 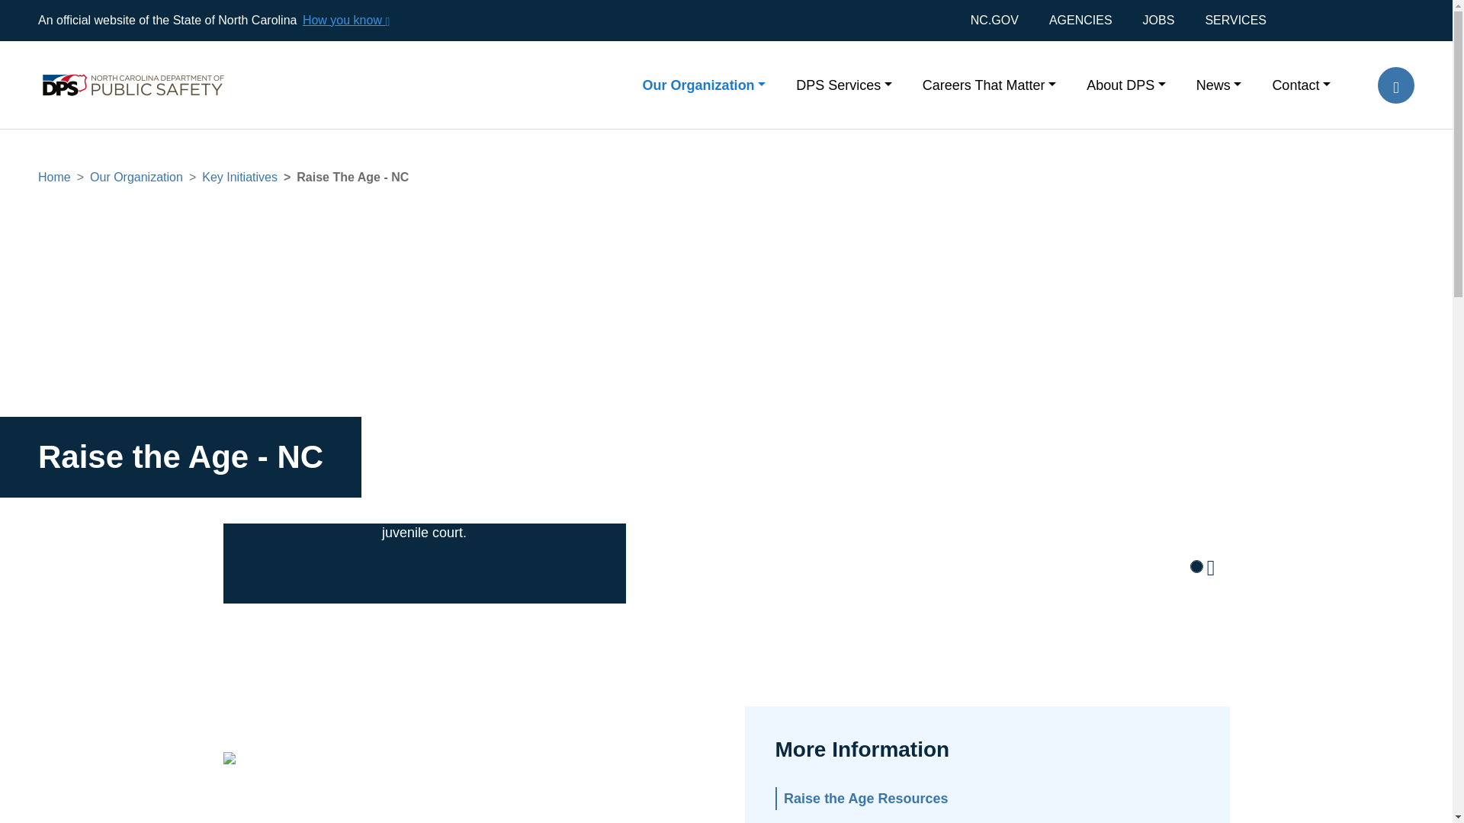 I want to click on How you know, so click(x=345, y=20).